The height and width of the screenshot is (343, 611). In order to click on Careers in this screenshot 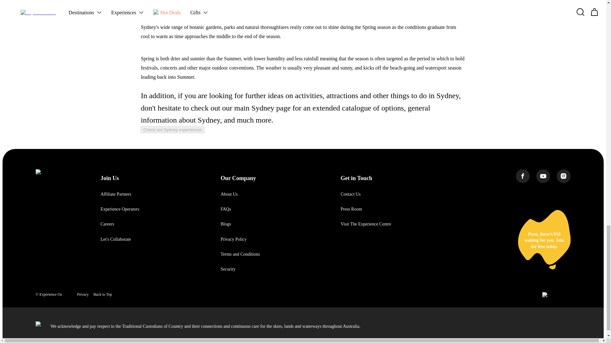, I will do `click(108, 224)`.